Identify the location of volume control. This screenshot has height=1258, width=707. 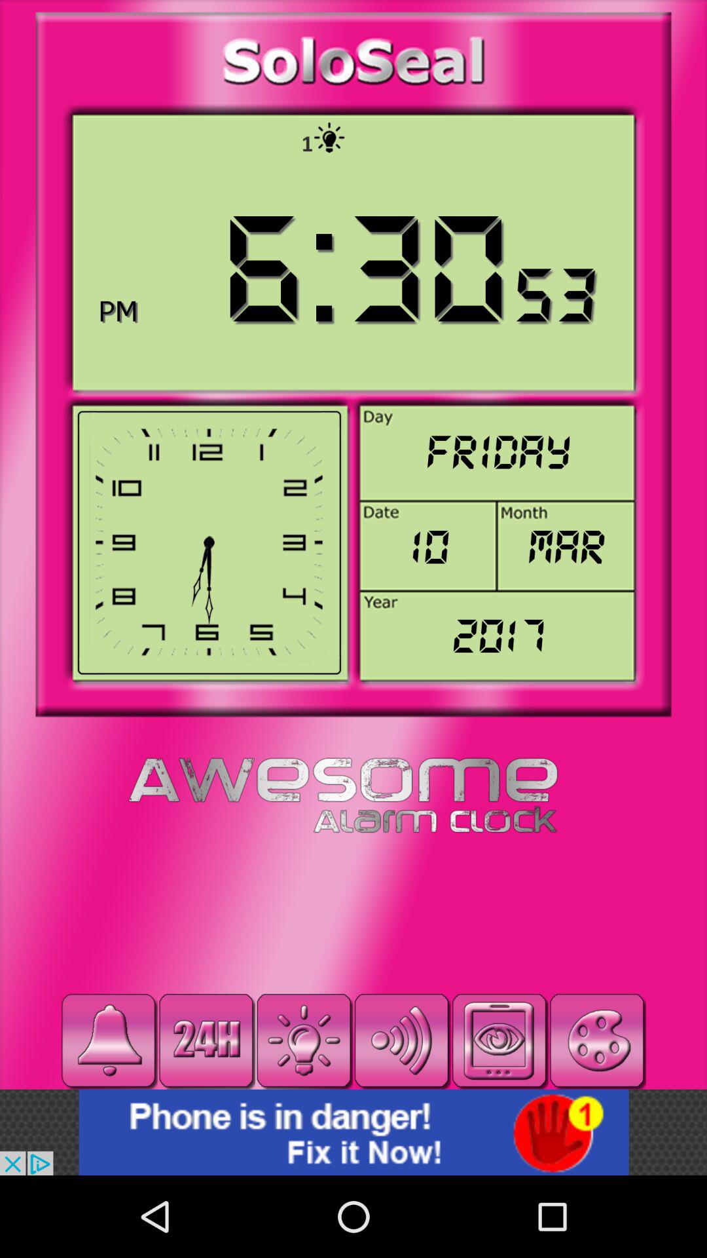
(402, 1040).